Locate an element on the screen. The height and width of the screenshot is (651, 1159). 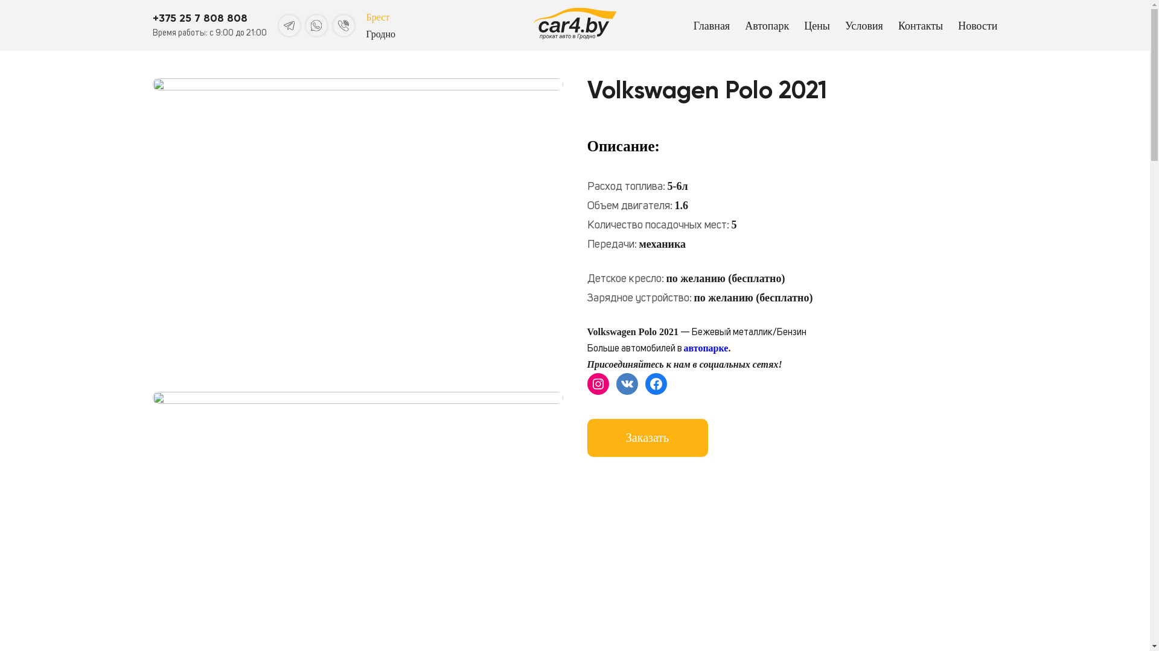
+375 25 7 808 808 is located at coordinates (199, 18).